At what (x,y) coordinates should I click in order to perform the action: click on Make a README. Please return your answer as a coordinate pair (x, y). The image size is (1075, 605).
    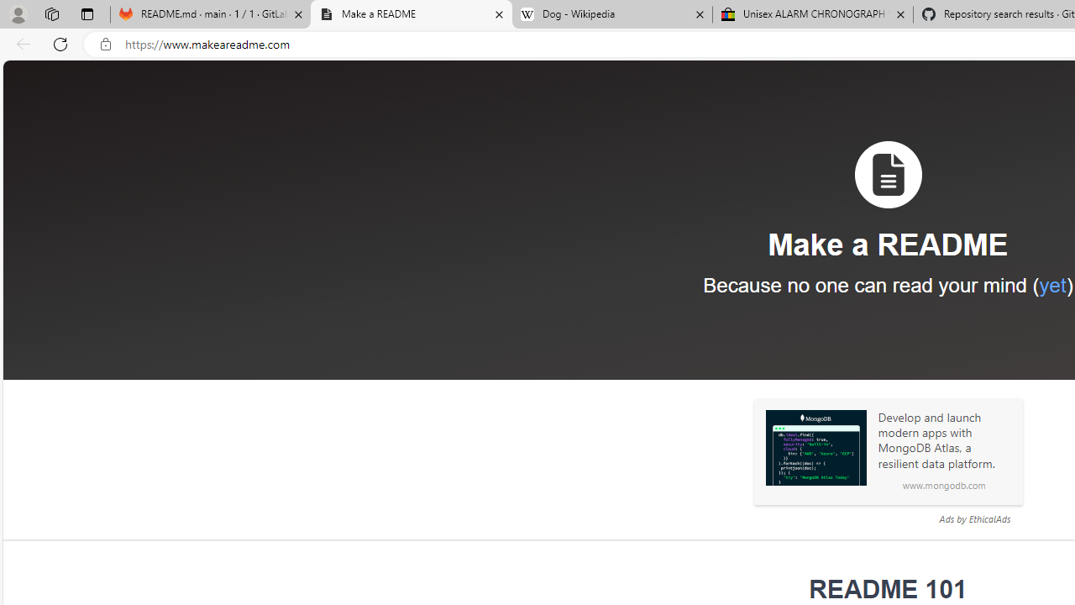
    Looking at the image, I should click on (412, 15).